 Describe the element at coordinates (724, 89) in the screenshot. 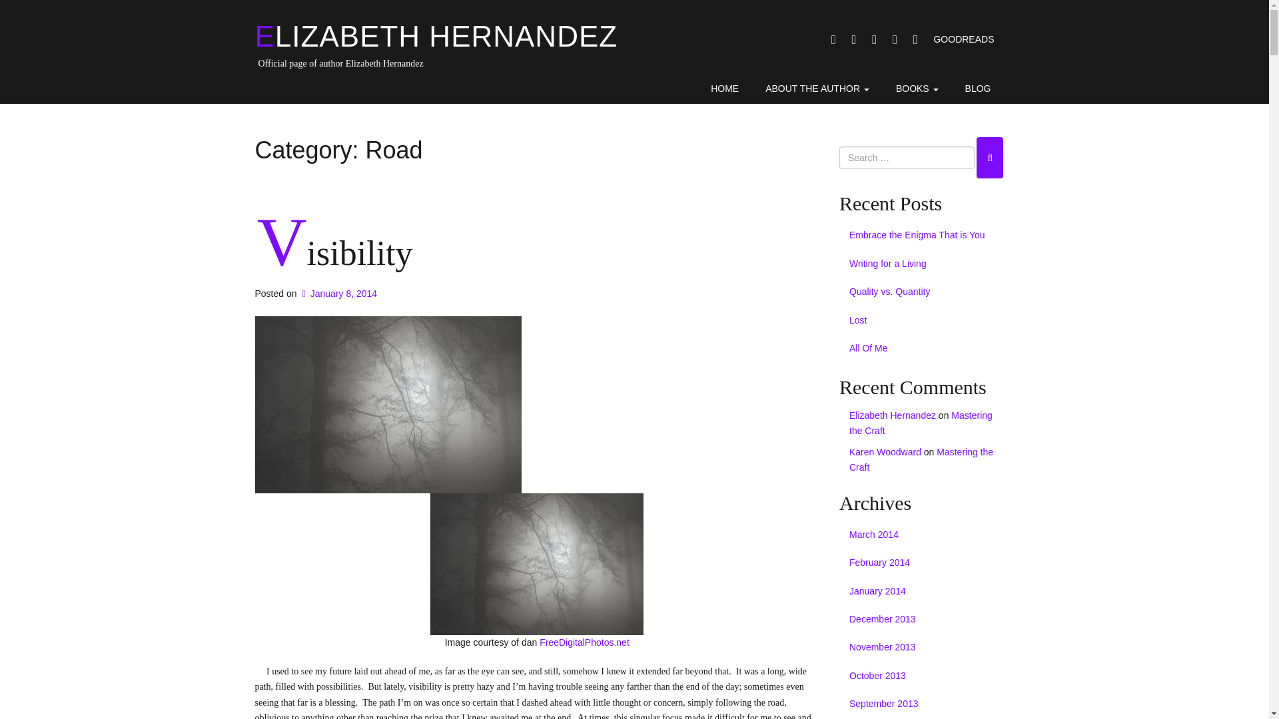

I see `Home` at that location.